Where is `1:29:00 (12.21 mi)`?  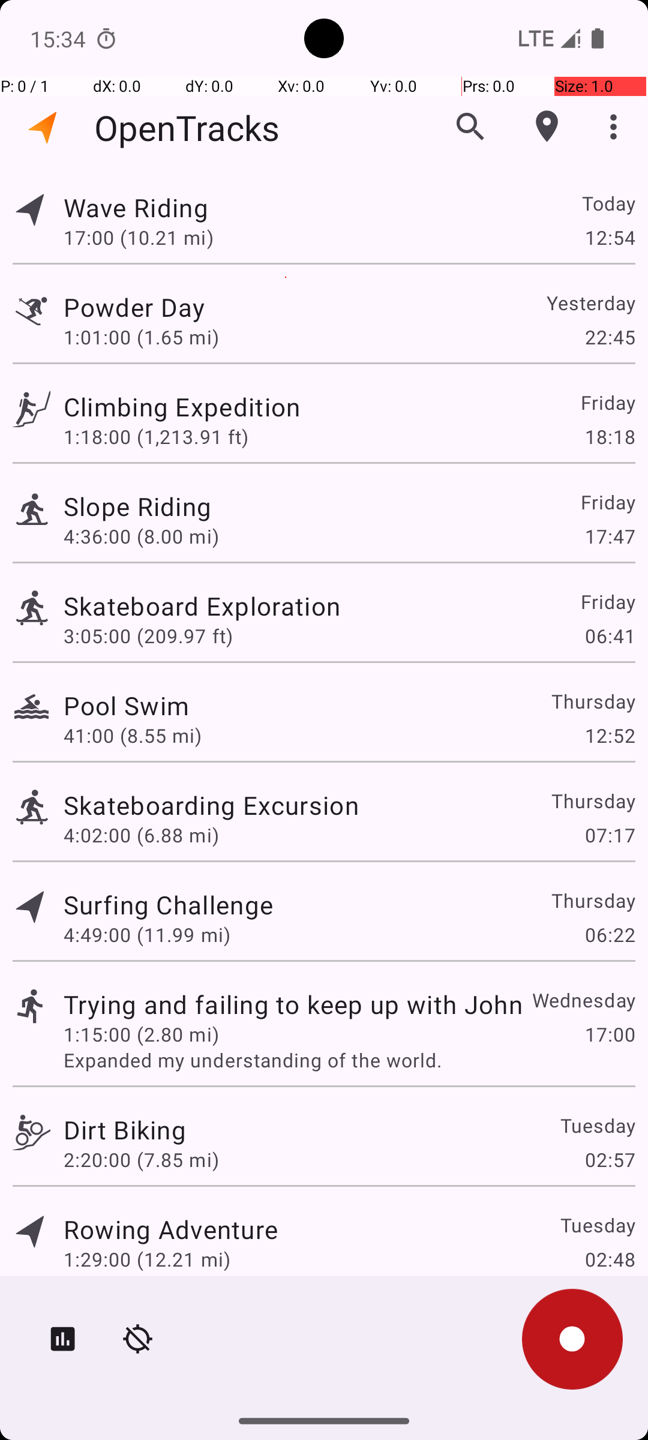
1:29:00 (12.21 mi) is located at coordinates (146, 1259).